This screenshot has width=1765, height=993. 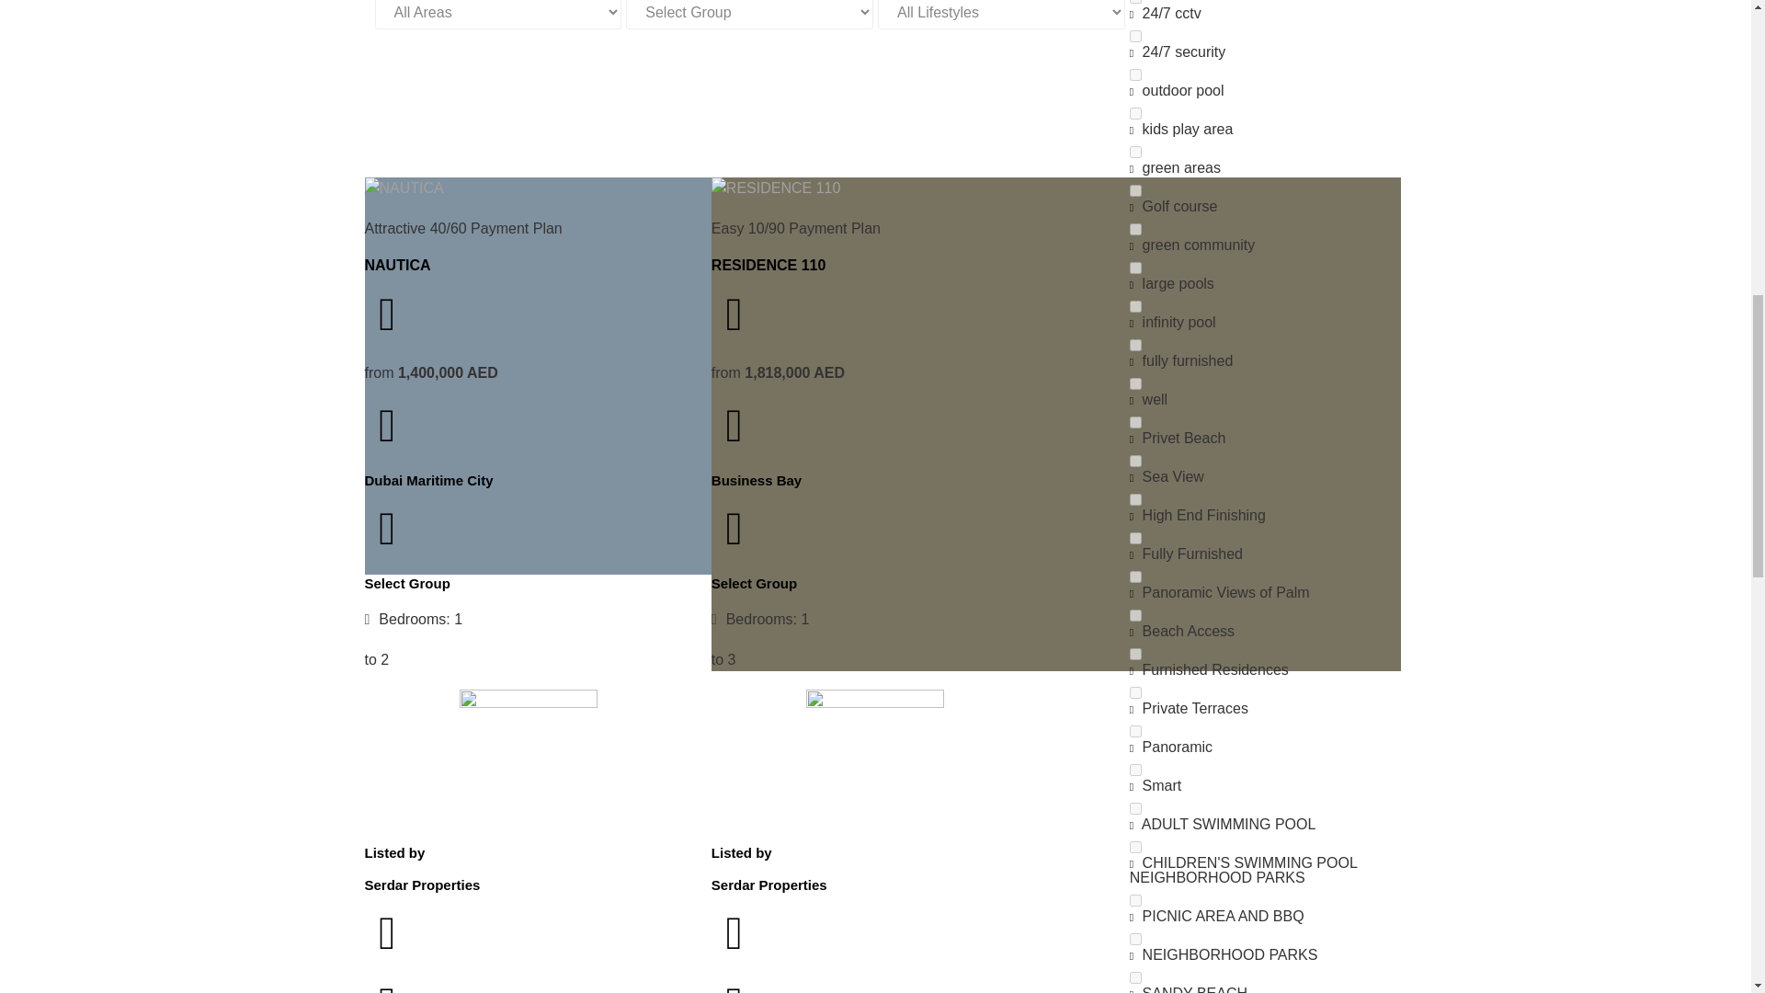 I want to click on green areas, so click(x=1135, y=151).